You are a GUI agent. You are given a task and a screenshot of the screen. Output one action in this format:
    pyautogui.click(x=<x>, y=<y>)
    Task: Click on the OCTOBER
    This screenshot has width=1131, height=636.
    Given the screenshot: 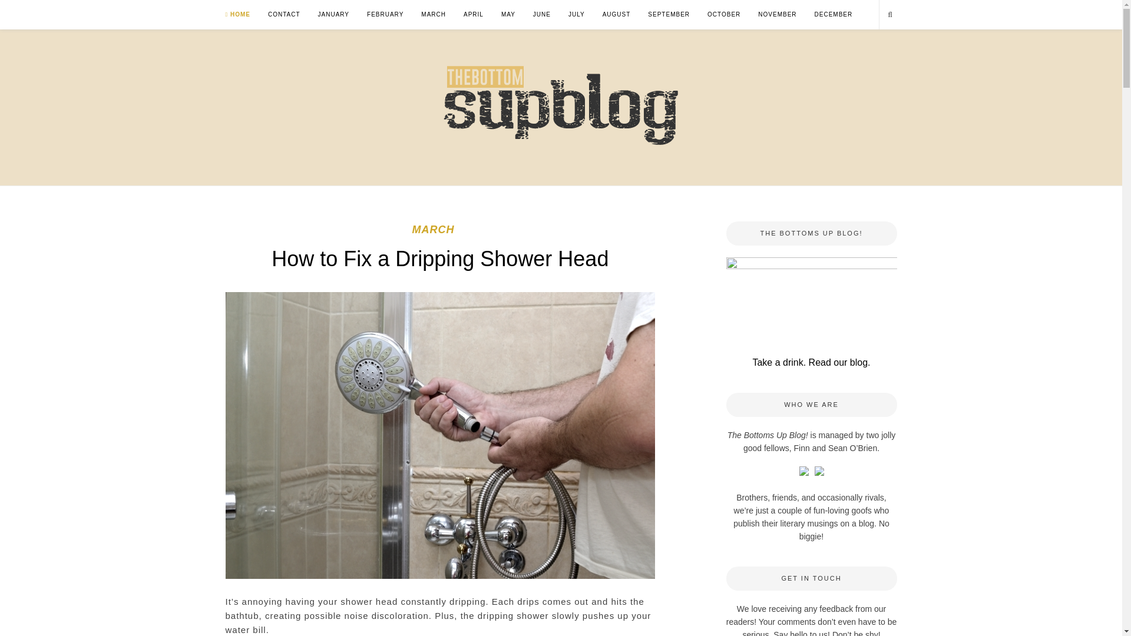 What is the action you would take?
    pyautogui.click(x=724, y=14)
    